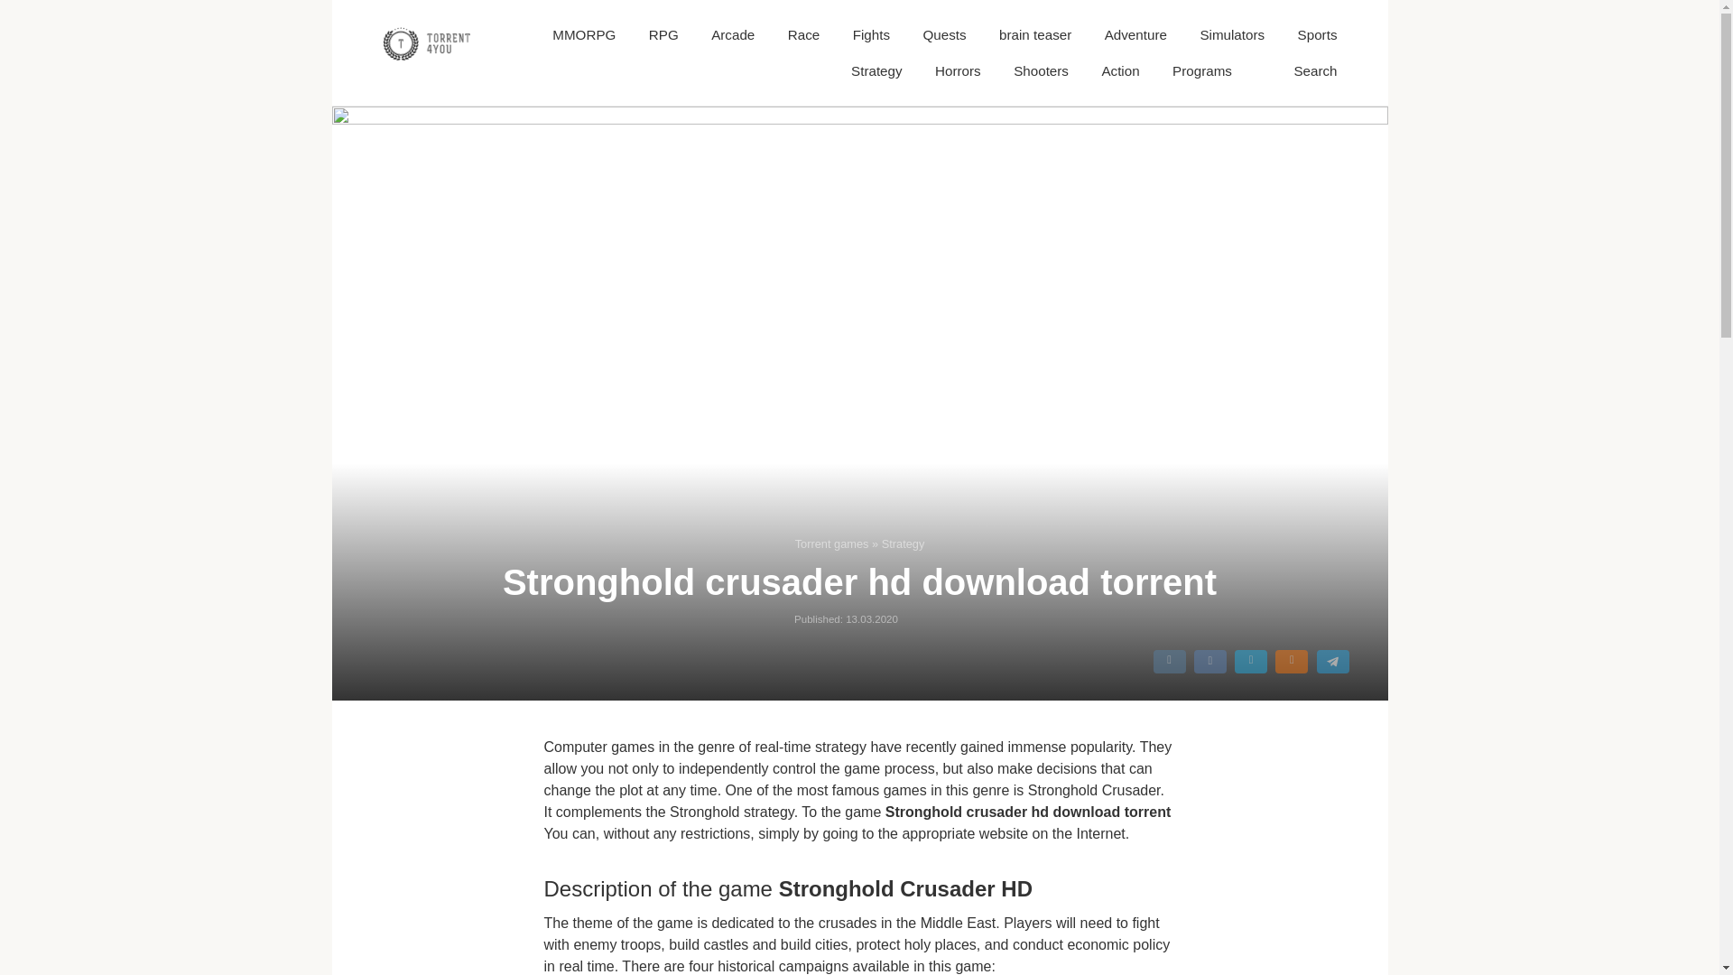  What do you see at coordinates (1034, 34) in the screenshot?
I see `brain teaser` at bounding box center [1034, 34].